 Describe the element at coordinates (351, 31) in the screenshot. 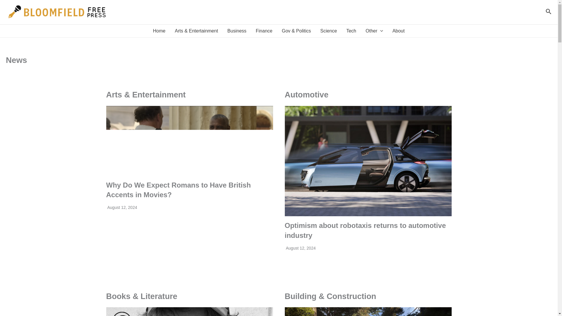

I see `Tech` at that location.